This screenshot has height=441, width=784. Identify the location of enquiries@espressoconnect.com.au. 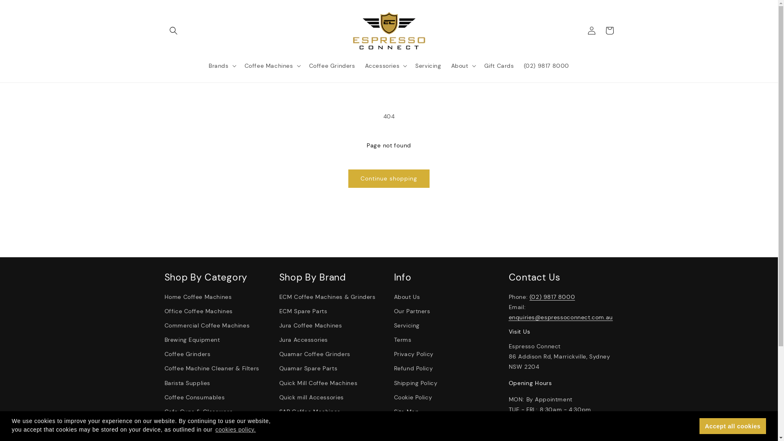
(561, 317).